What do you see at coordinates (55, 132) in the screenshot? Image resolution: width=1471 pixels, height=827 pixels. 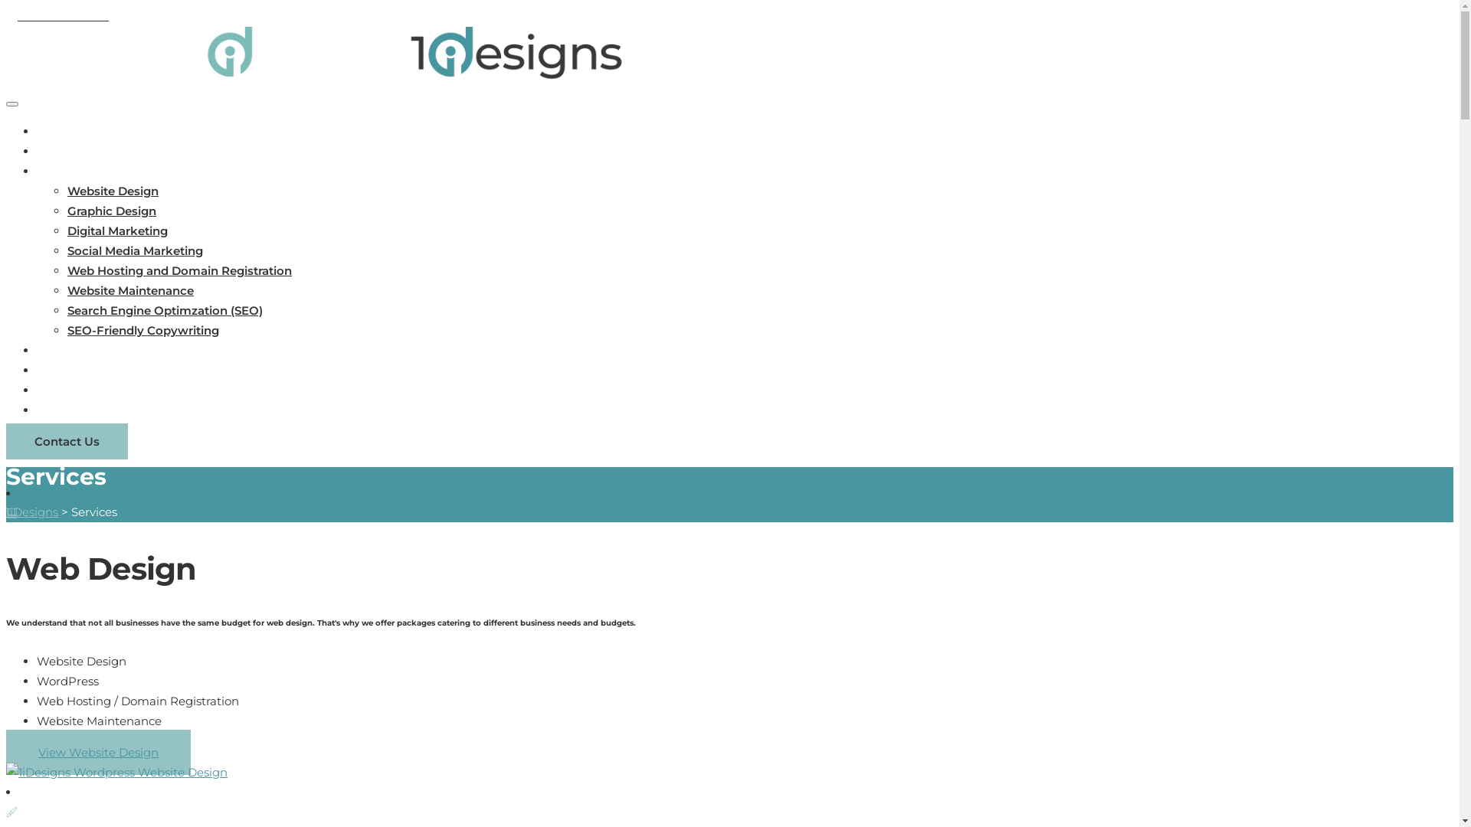 I see `Home` at bounding box center [55, 132].